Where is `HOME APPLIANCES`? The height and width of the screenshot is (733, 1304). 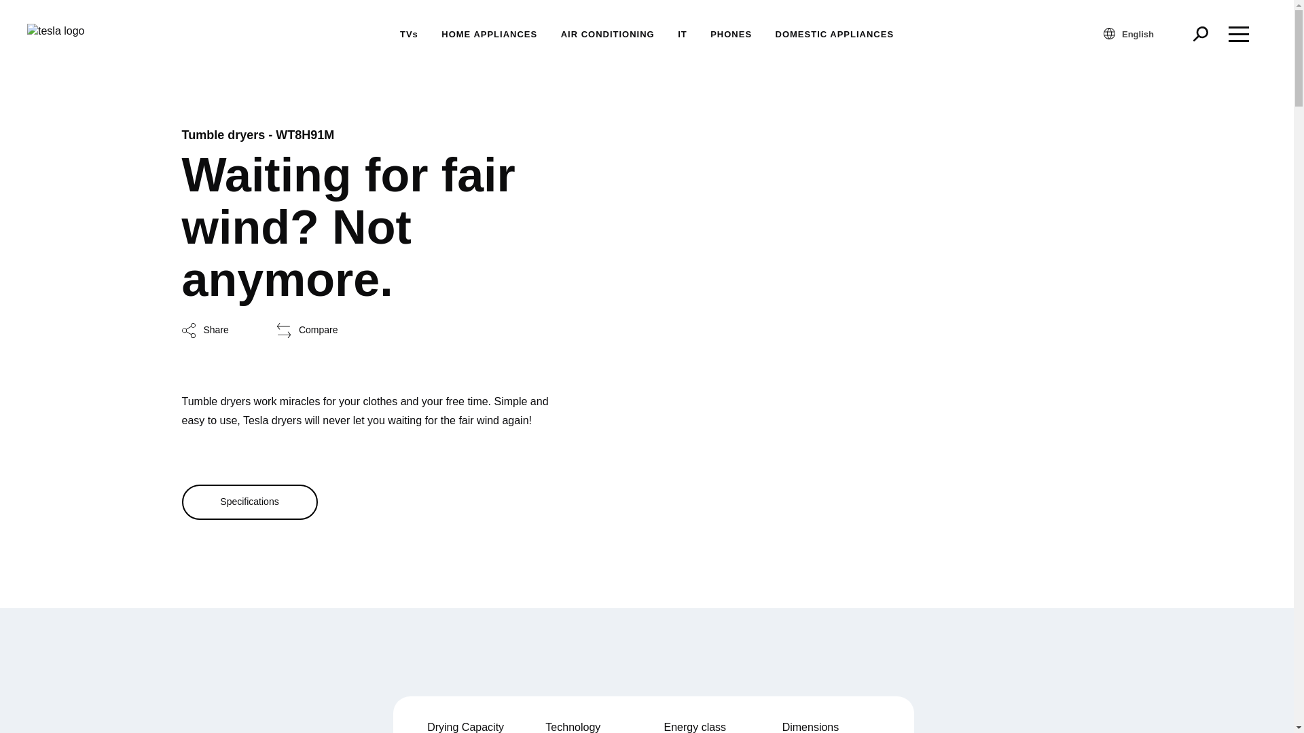 HOME APPLIANCES is located at coordinates (489, 34).